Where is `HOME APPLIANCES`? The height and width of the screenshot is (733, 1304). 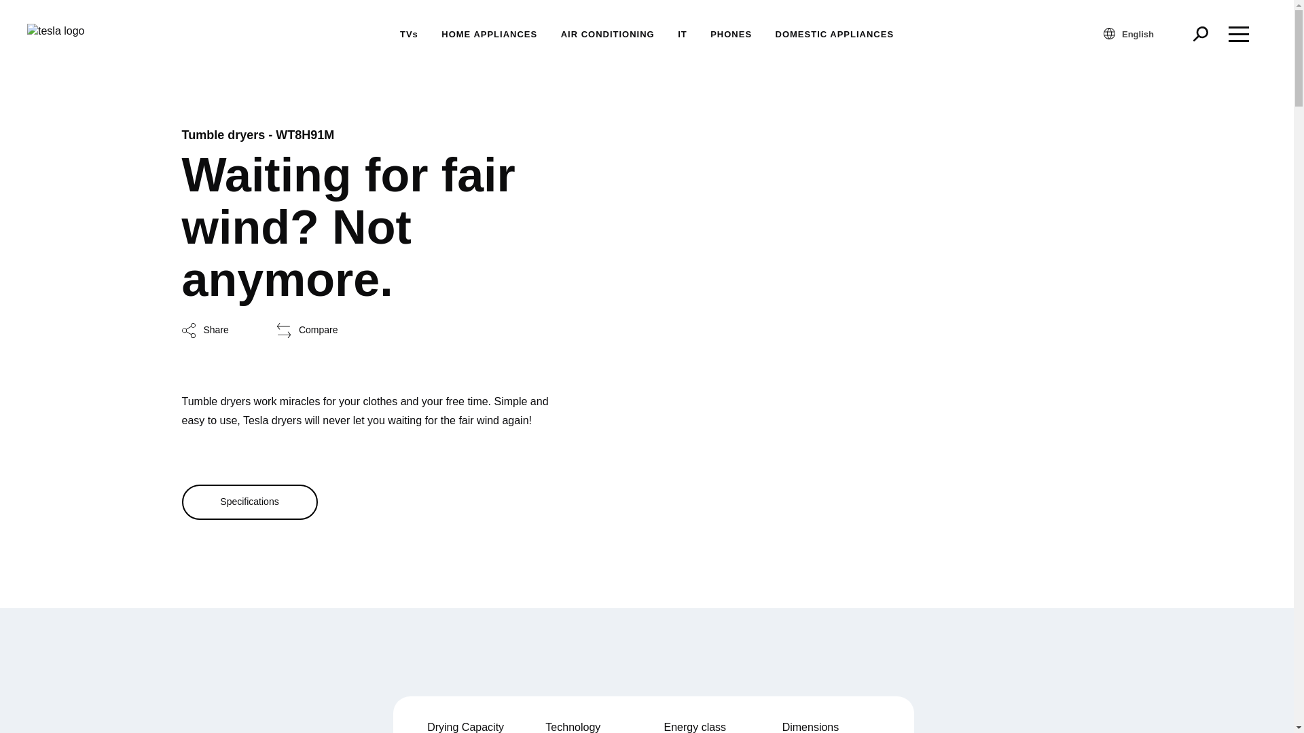 HOME APPLIANCES is located at coordinates (489, 34).